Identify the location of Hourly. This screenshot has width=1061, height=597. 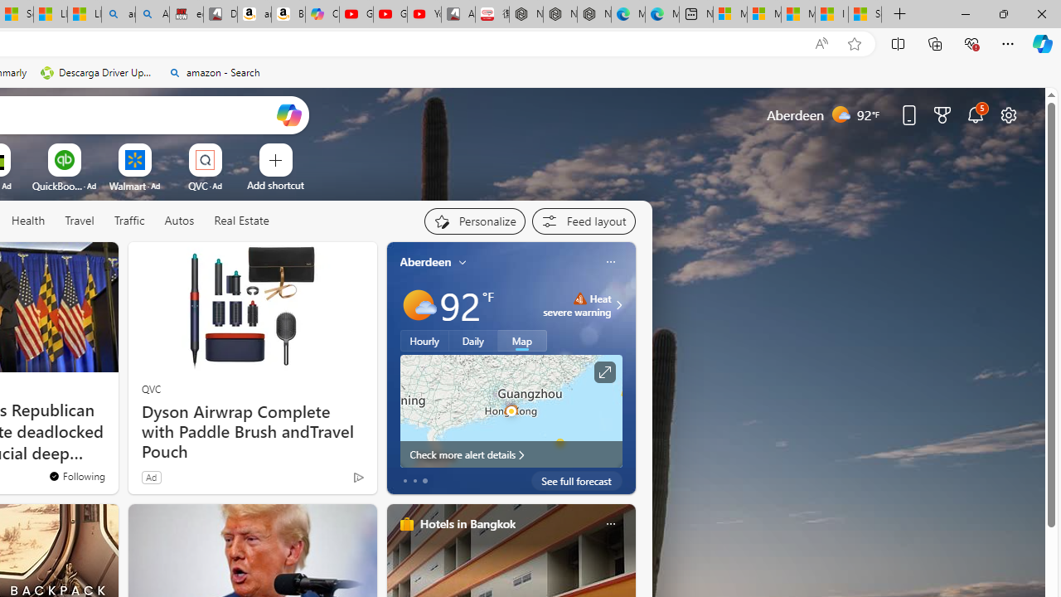
(424, 341).